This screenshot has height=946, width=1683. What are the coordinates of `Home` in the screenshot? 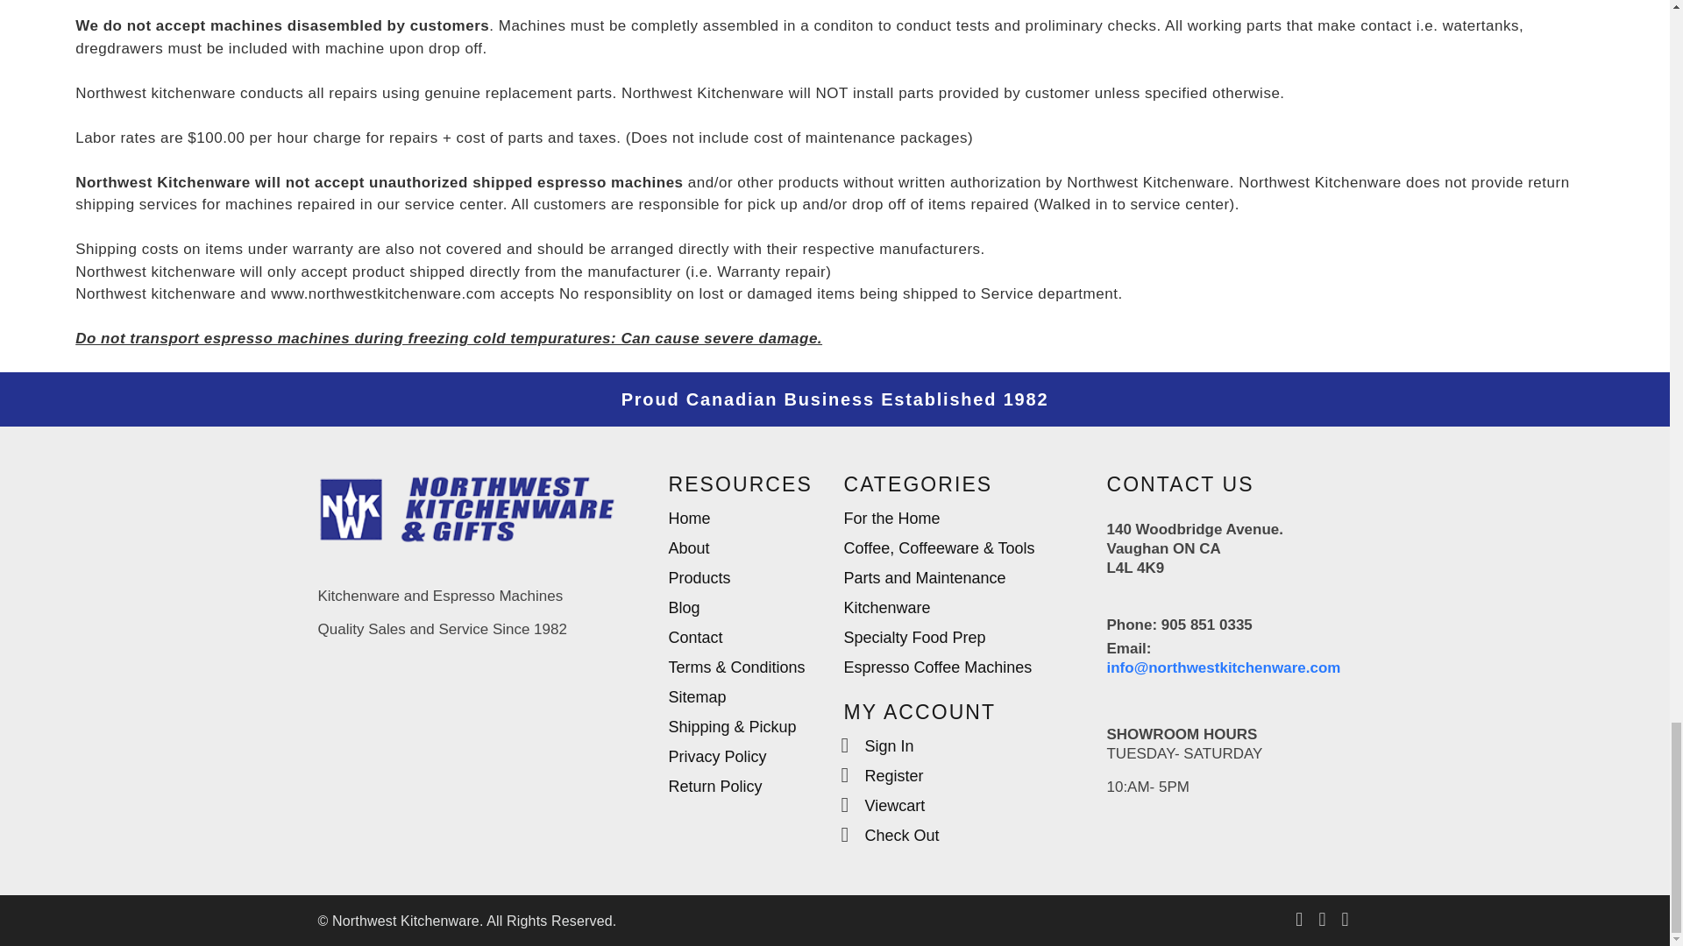 It's located at (689, 520).